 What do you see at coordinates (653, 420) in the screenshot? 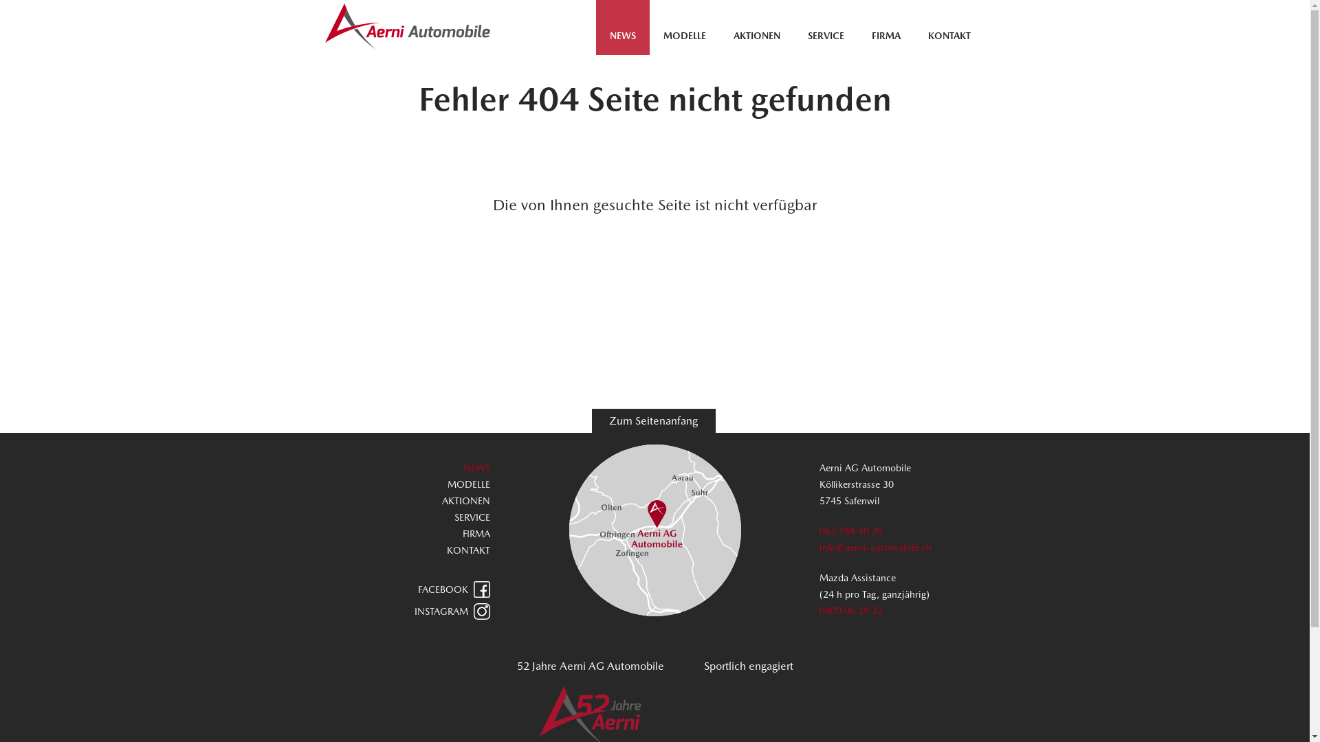
I see `Zum Seitenanfang` at bounding box center [653, 420].